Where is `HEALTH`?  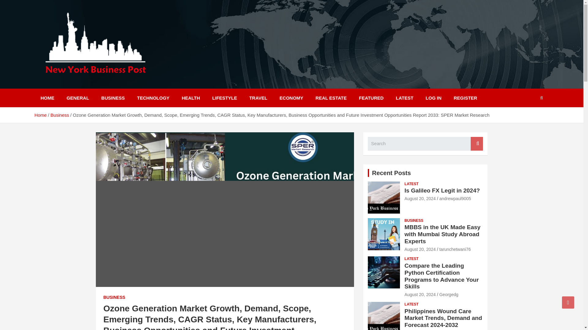
HEALTH is located at coordinates (190, 98).